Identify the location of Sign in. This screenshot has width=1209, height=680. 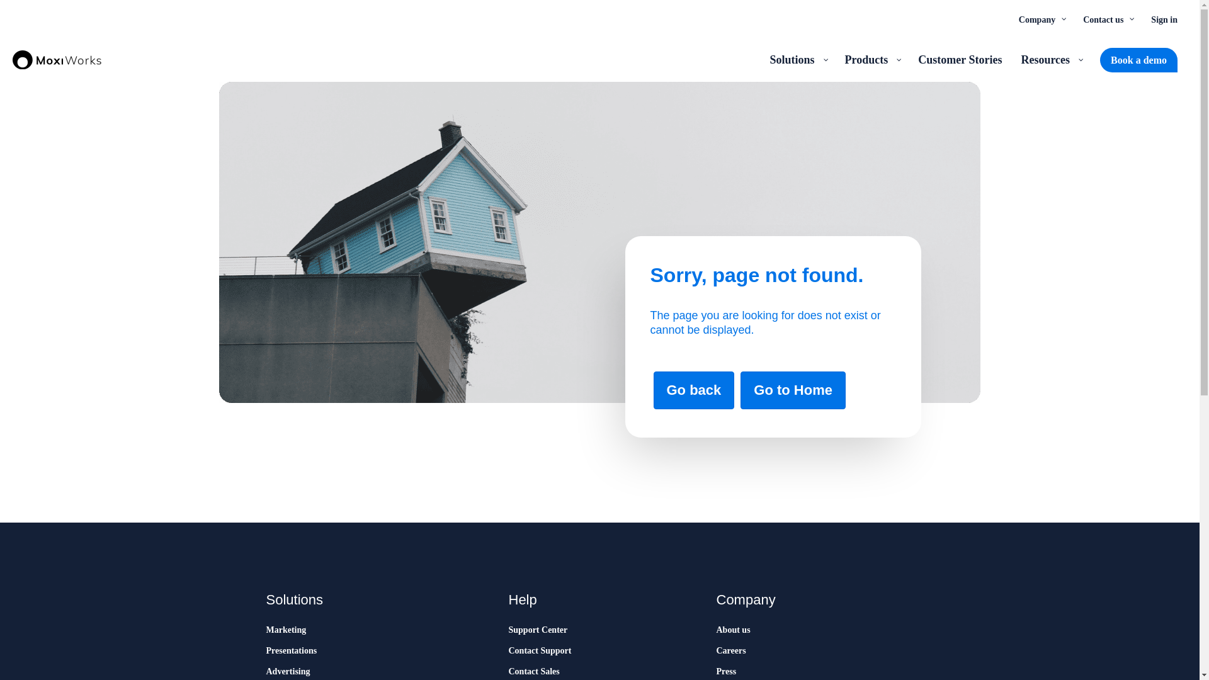
(1164, 19).